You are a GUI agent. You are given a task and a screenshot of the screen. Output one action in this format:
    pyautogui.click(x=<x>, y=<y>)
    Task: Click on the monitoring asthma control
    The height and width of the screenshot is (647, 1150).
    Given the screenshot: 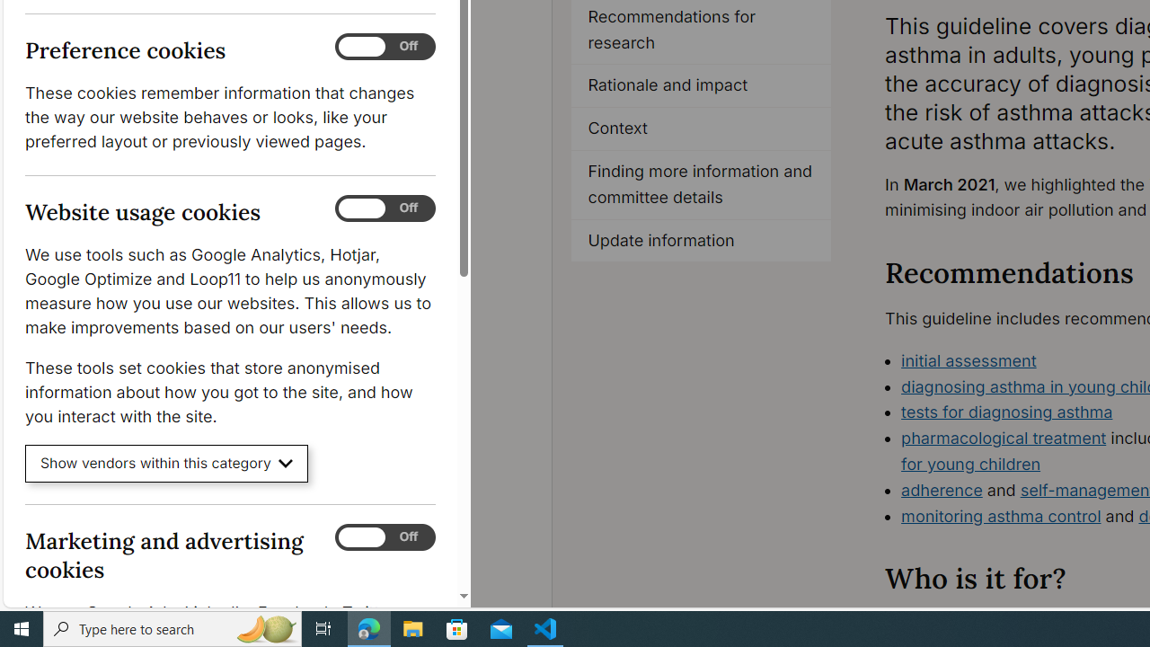 What is the action you would take?
    pyautogui.click(x=1001, y=516)
    